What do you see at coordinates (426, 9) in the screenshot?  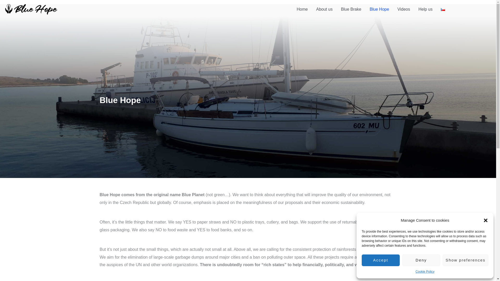 I see `Help us` at bounding box center [426, 9].